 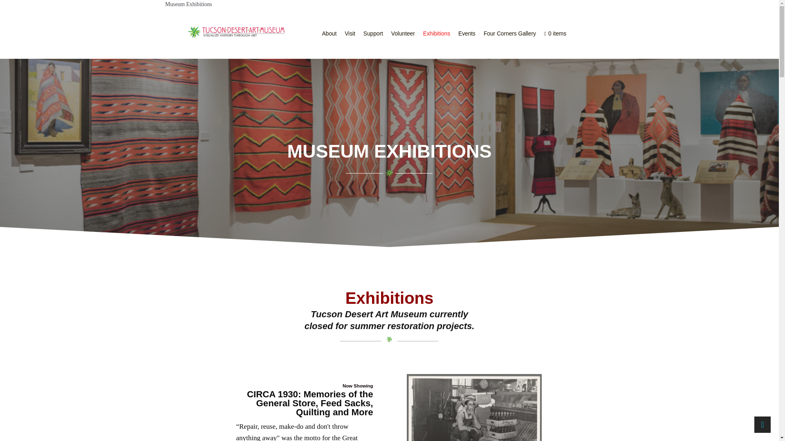 What do you see at coordinates (403, 33) in the screenshot?
I see `Volunteer` at bounding box center [403, 33].